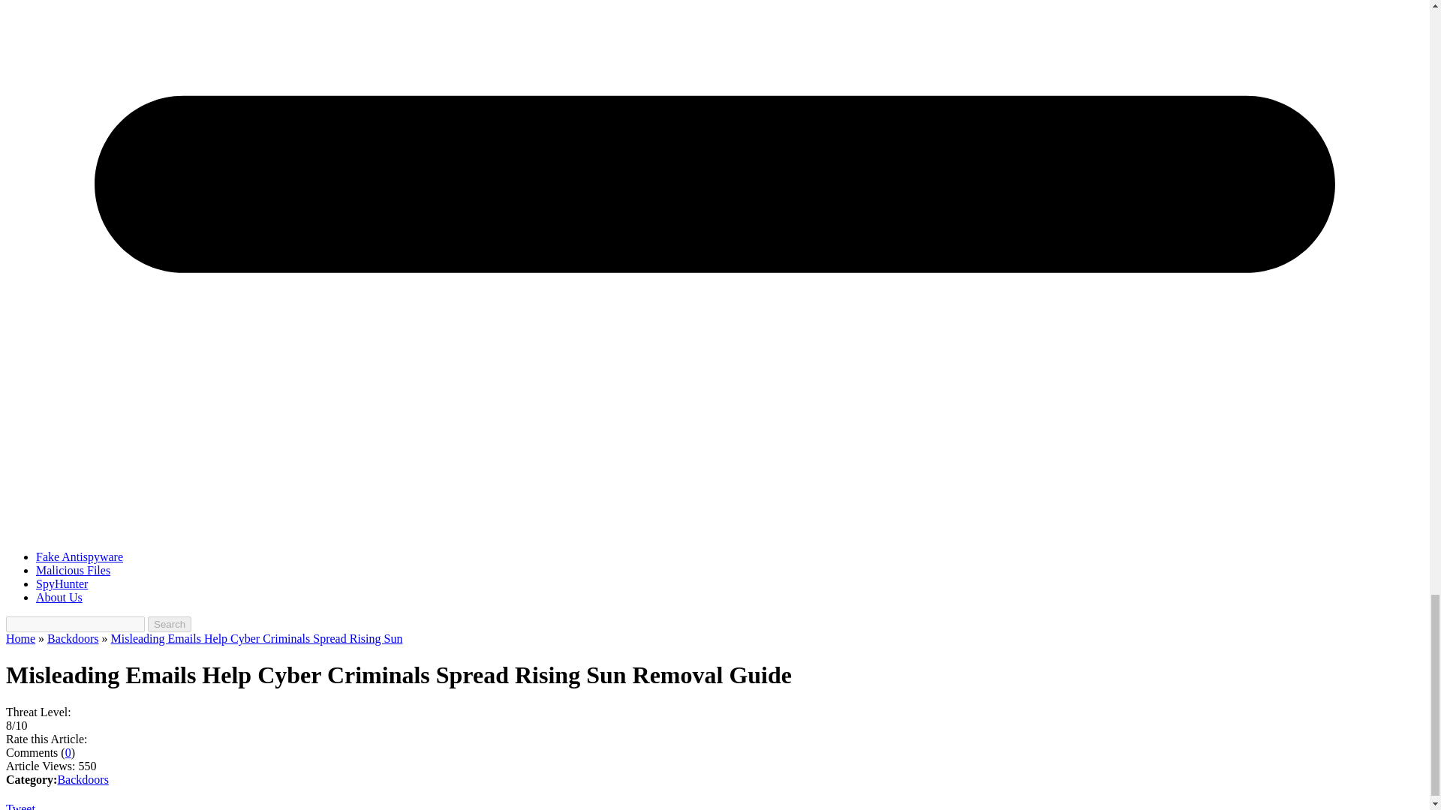  Describe the element at coordinates (20, 638) in the screenshot. I see `Home` at that location.